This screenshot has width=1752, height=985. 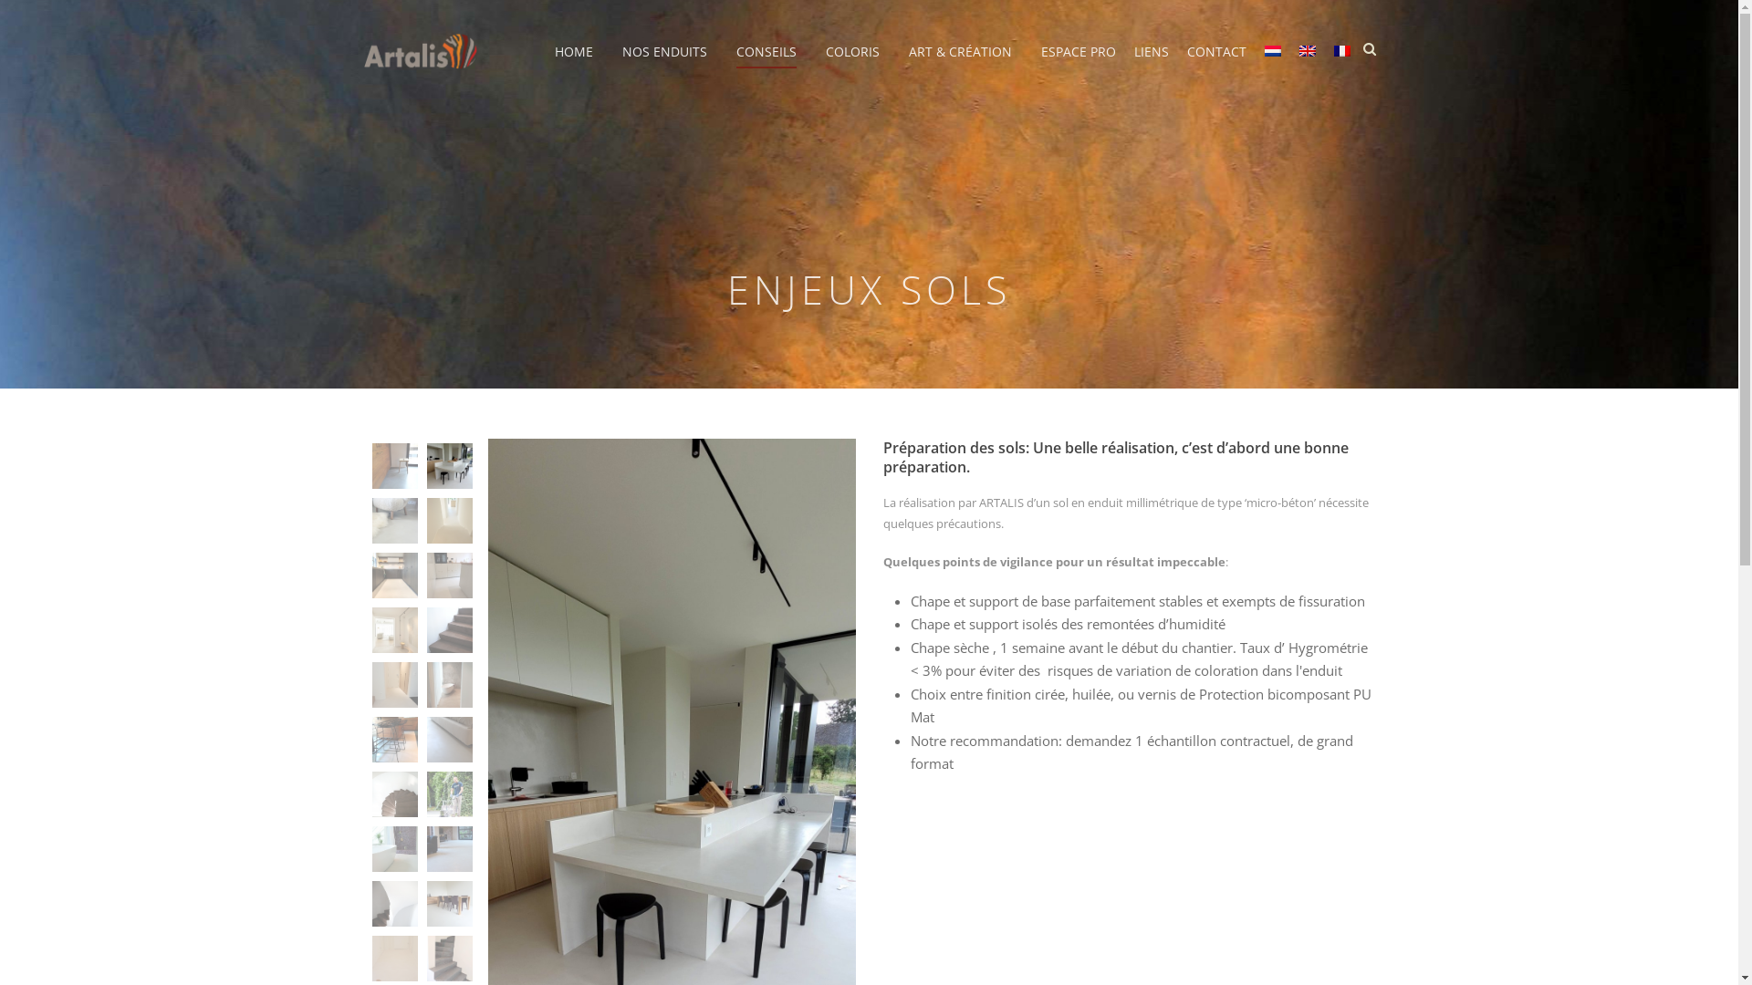 I want to click on COLORIS, so click(x=858, y=64).